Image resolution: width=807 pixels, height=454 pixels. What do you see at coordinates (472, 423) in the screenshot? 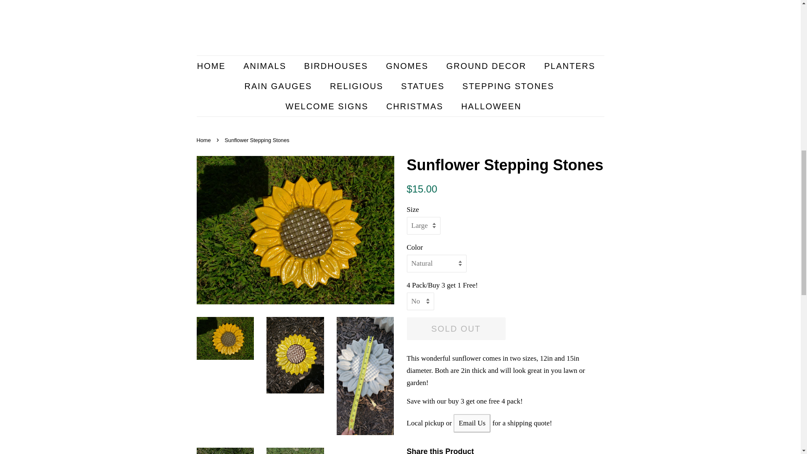
I see `Email Us` at bounding box center [472, 423].